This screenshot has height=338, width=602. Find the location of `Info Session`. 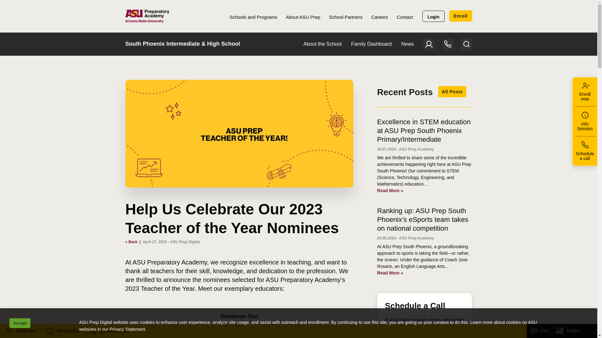

Info Session is located at coordinates (585, 121).